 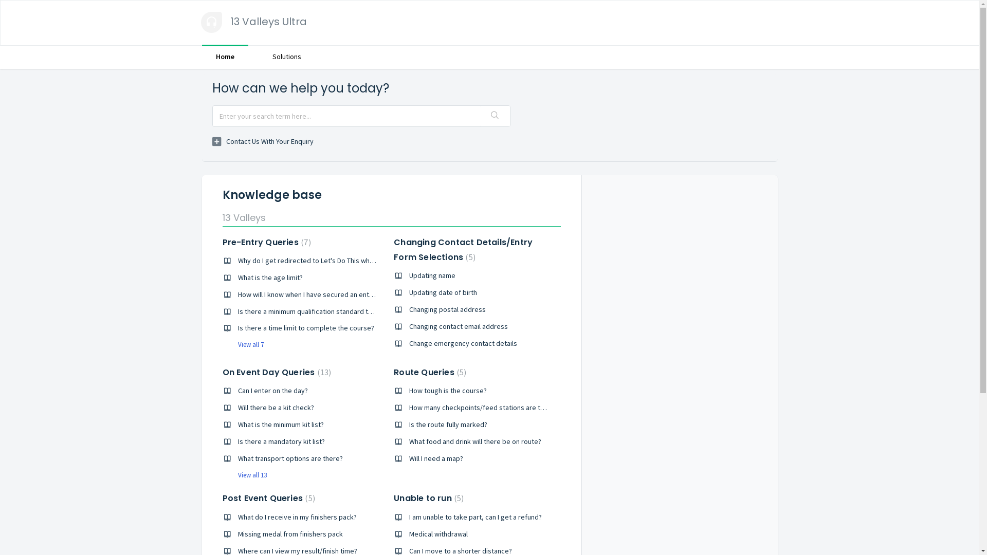 What do you see at coordinates (244, 218) in the screenshot?
I see `13 Valleys` at bounding box center [244, 218].